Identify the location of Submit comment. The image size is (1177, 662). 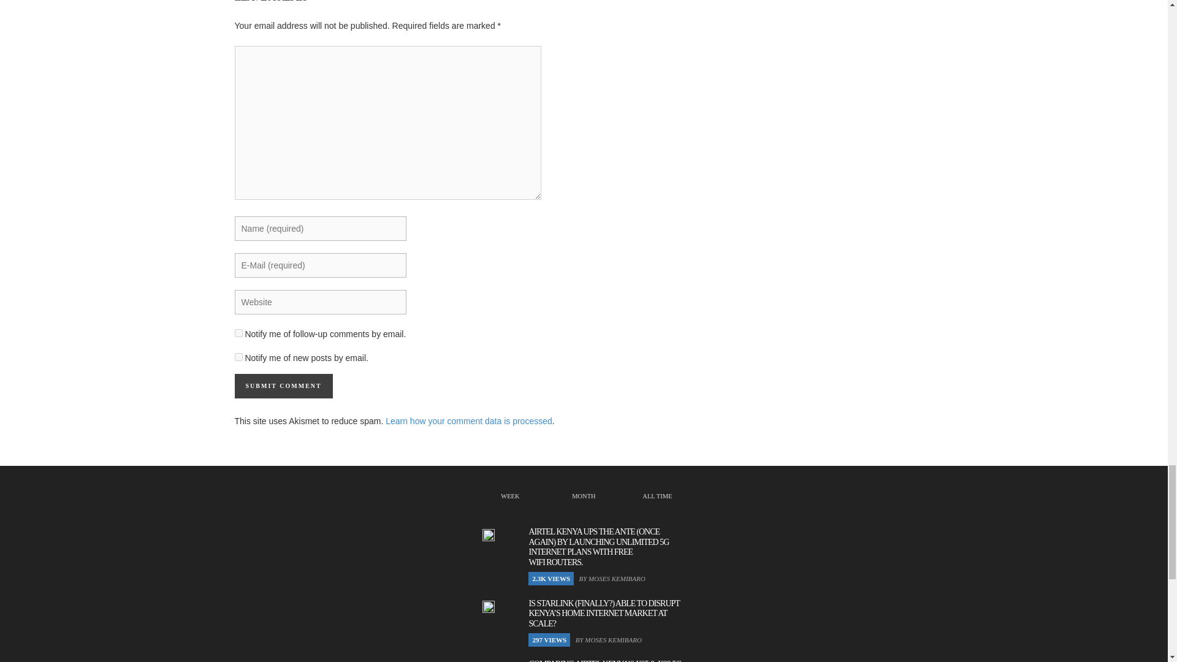
(283, 386).